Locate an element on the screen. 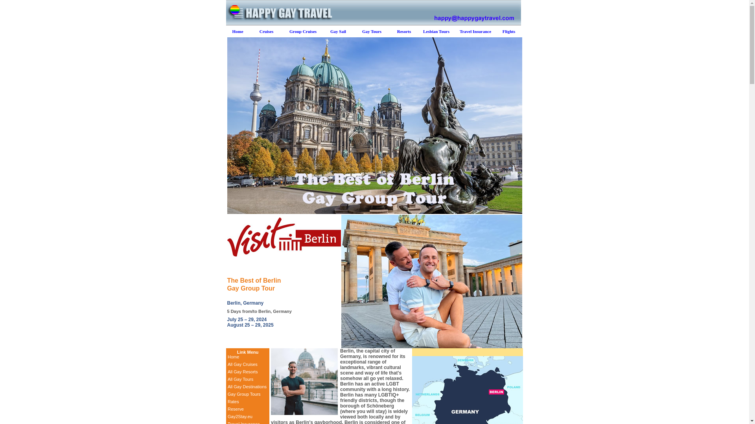 The width and height of the screenshot is (755, 424). Group Cruises is located at coordinates (303, 31).